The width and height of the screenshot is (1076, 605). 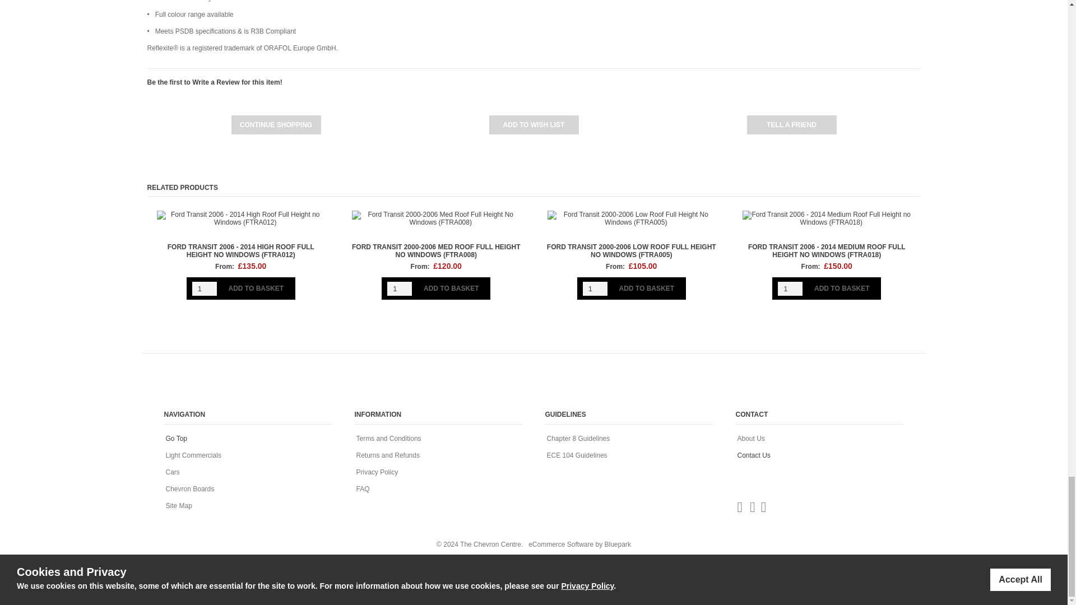 What do you see at coordinates (534, 124) in the screenshot?
I see `ADD TO WISH LIST` at bounding box center [534, 124].